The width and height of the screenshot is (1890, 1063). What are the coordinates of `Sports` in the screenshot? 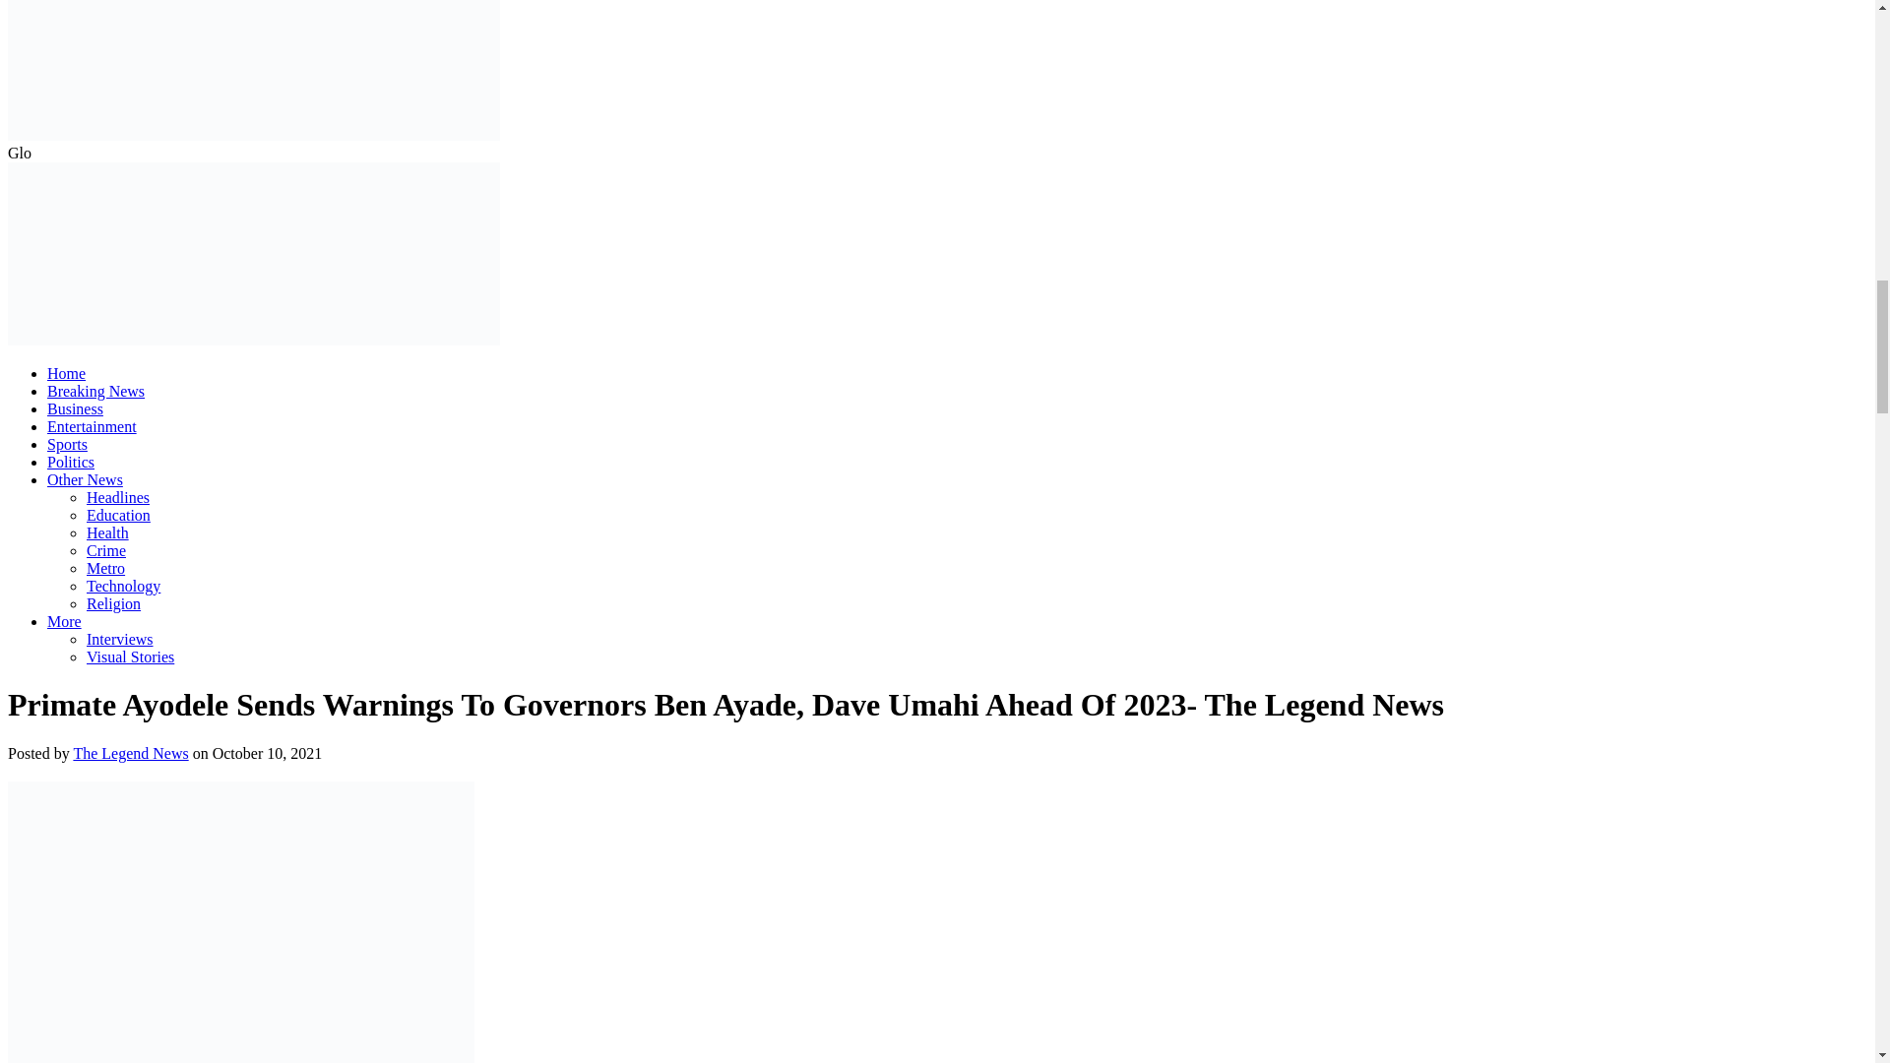 It's located at (67, 444).